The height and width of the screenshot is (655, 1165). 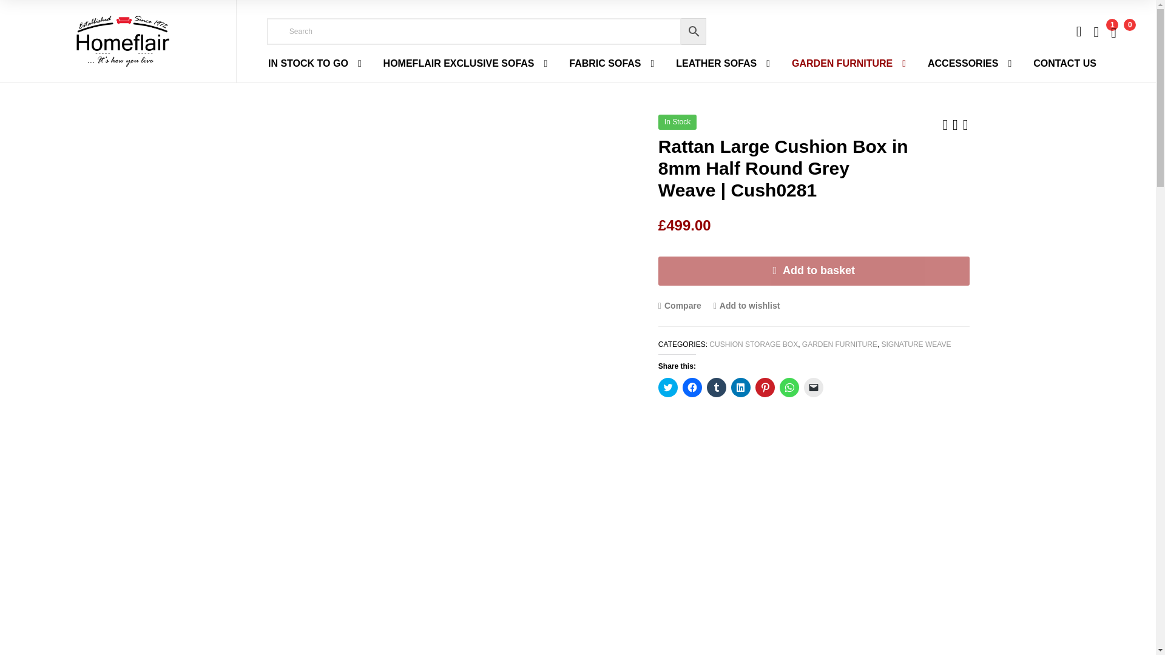 What do you see at coordinates (315, 64) in the screenshot?
I see `IN STOCK TO GO` at bounding box center [315, 64].